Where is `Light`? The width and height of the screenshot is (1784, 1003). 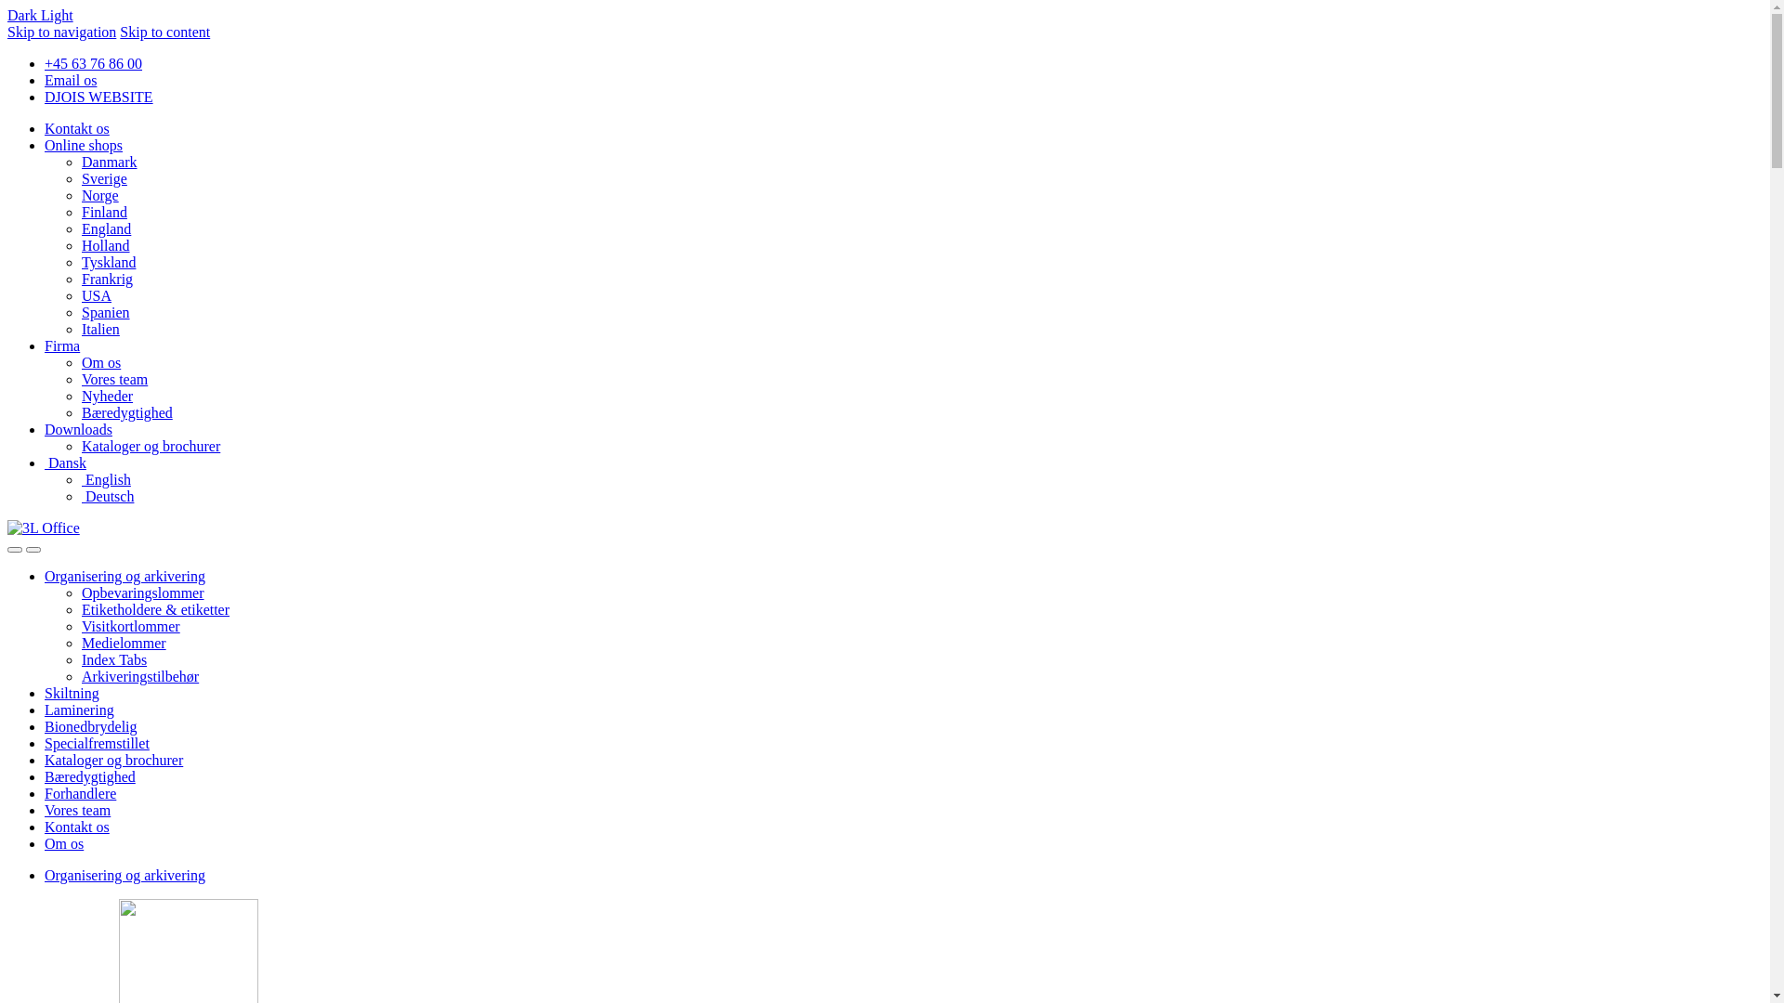
Light is located at coordinates (58, 15).